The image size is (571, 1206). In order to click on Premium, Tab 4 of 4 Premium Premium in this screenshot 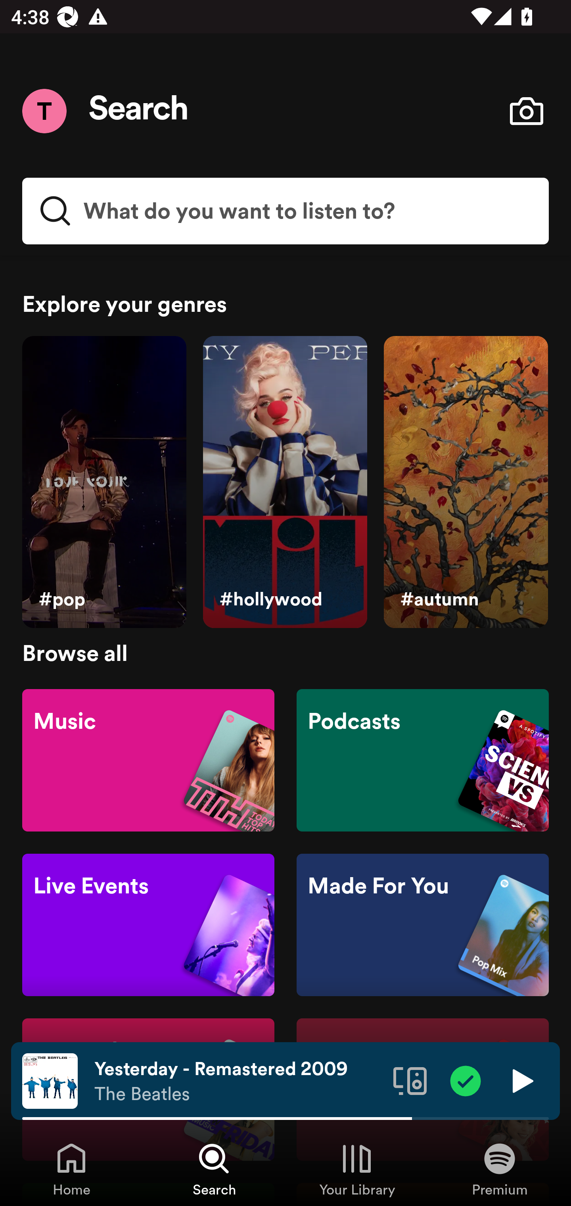, I will do `click(500, 1169)`.